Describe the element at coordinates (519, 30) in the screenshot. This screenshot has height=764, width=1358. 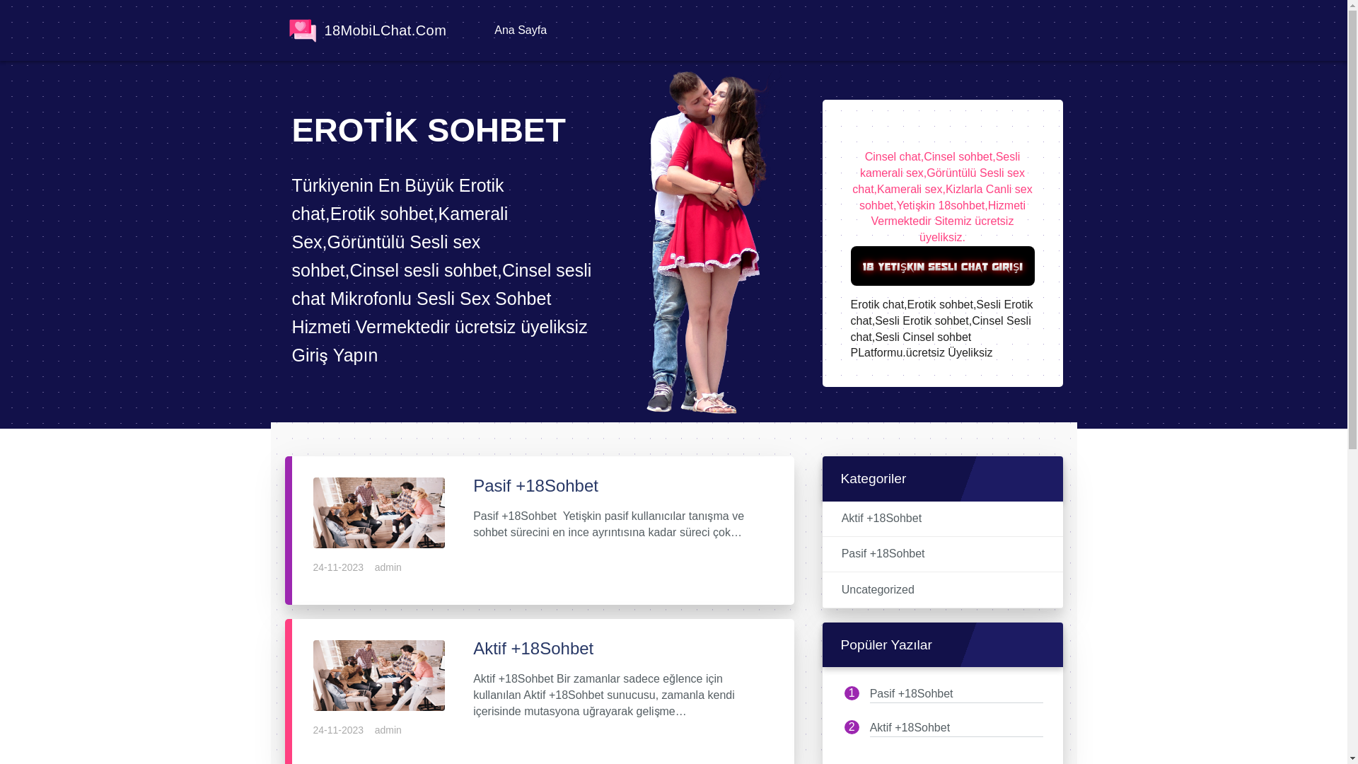
I see `Ana Sayfa
(current)` at that location.